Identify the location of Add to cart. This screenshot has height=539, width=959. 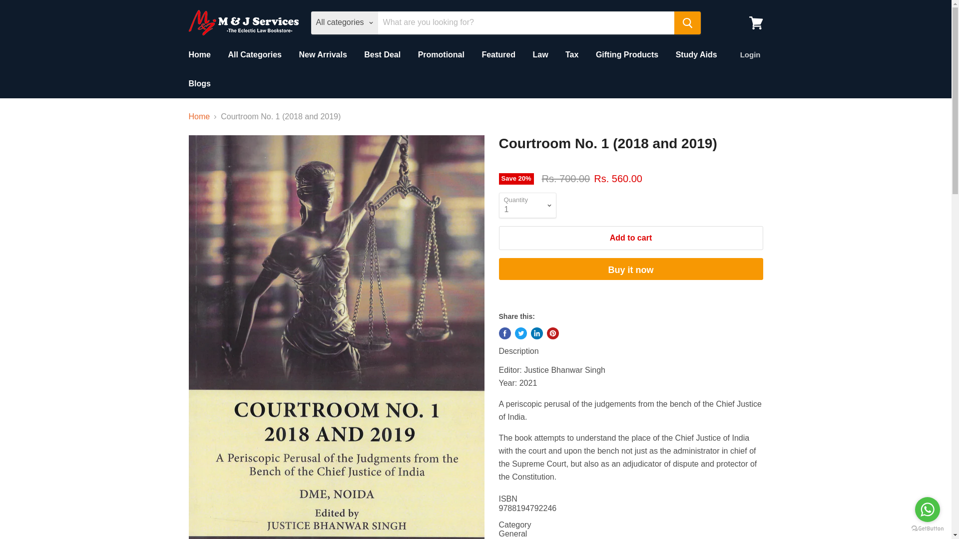
(630, 238).